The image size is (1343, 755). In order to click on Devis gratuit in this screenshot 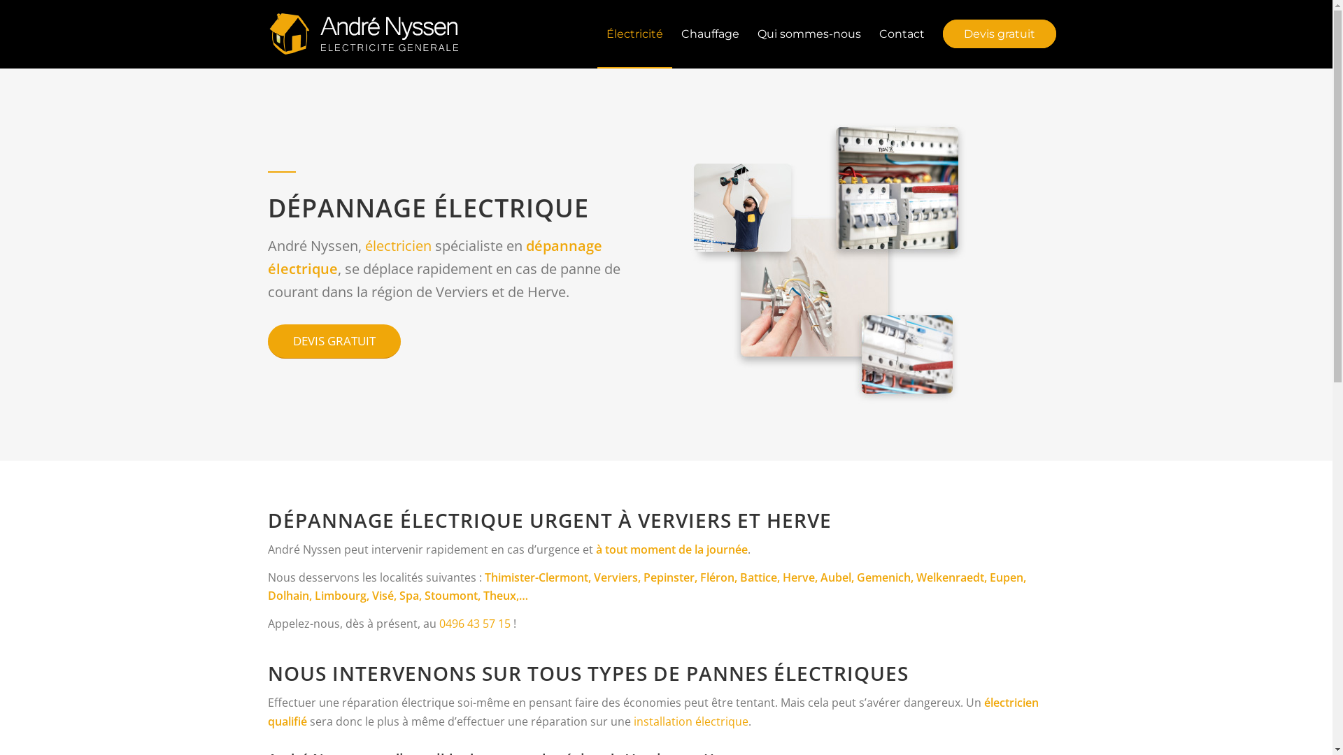, I will do `click(999, 34)`.